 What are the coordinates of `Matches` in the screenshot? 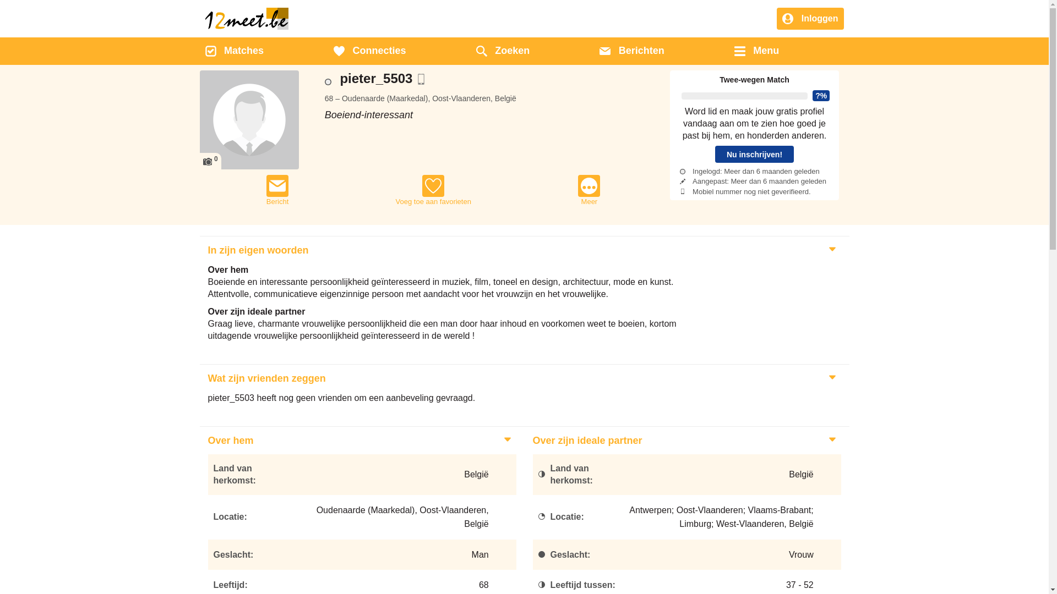 It's located at (234, 51).